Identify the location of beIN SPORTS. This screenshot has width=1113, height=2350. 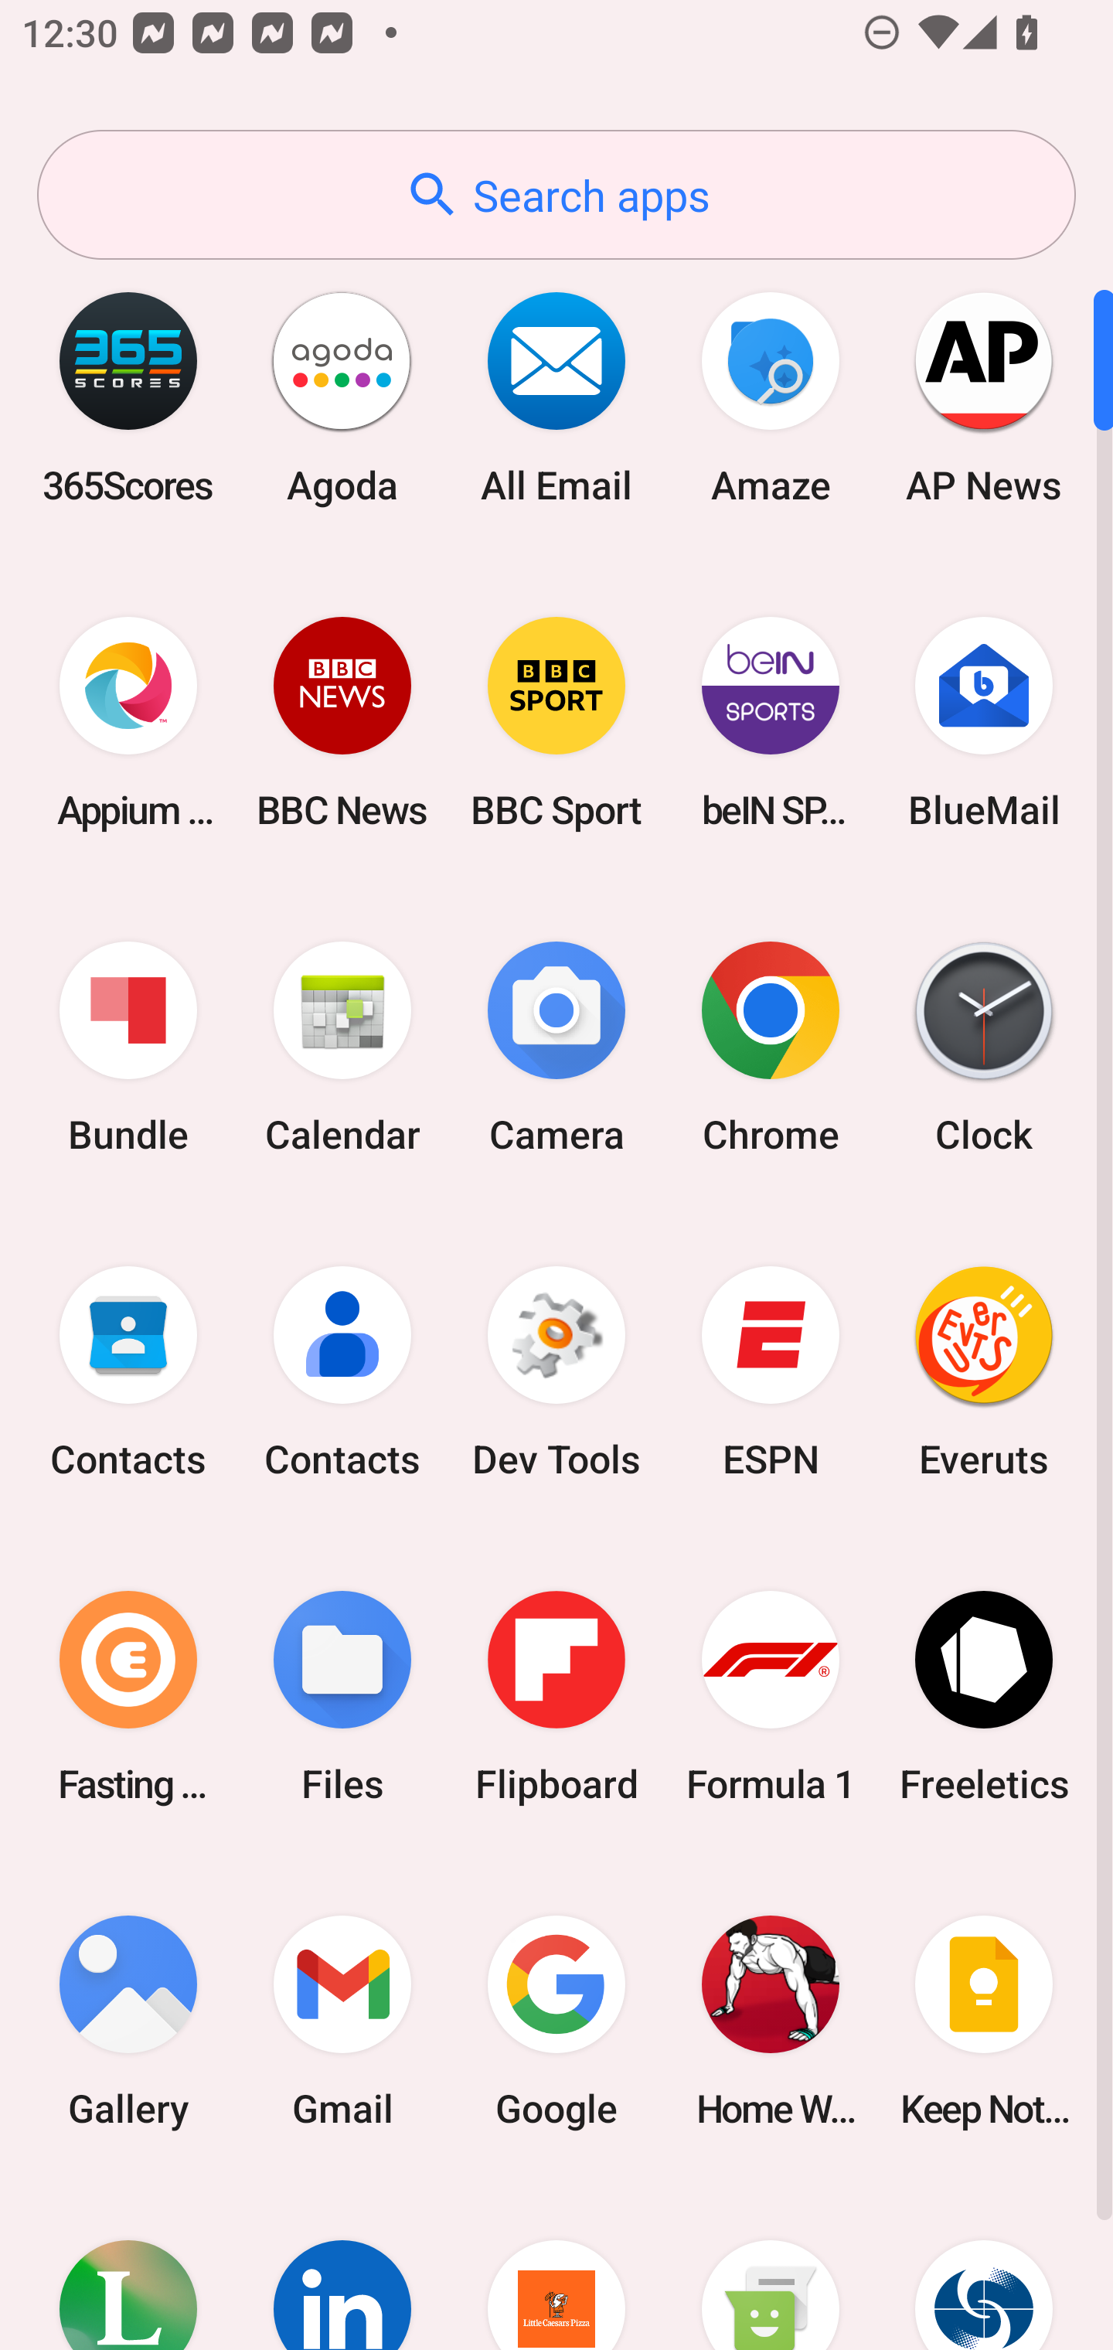
(770, 722).